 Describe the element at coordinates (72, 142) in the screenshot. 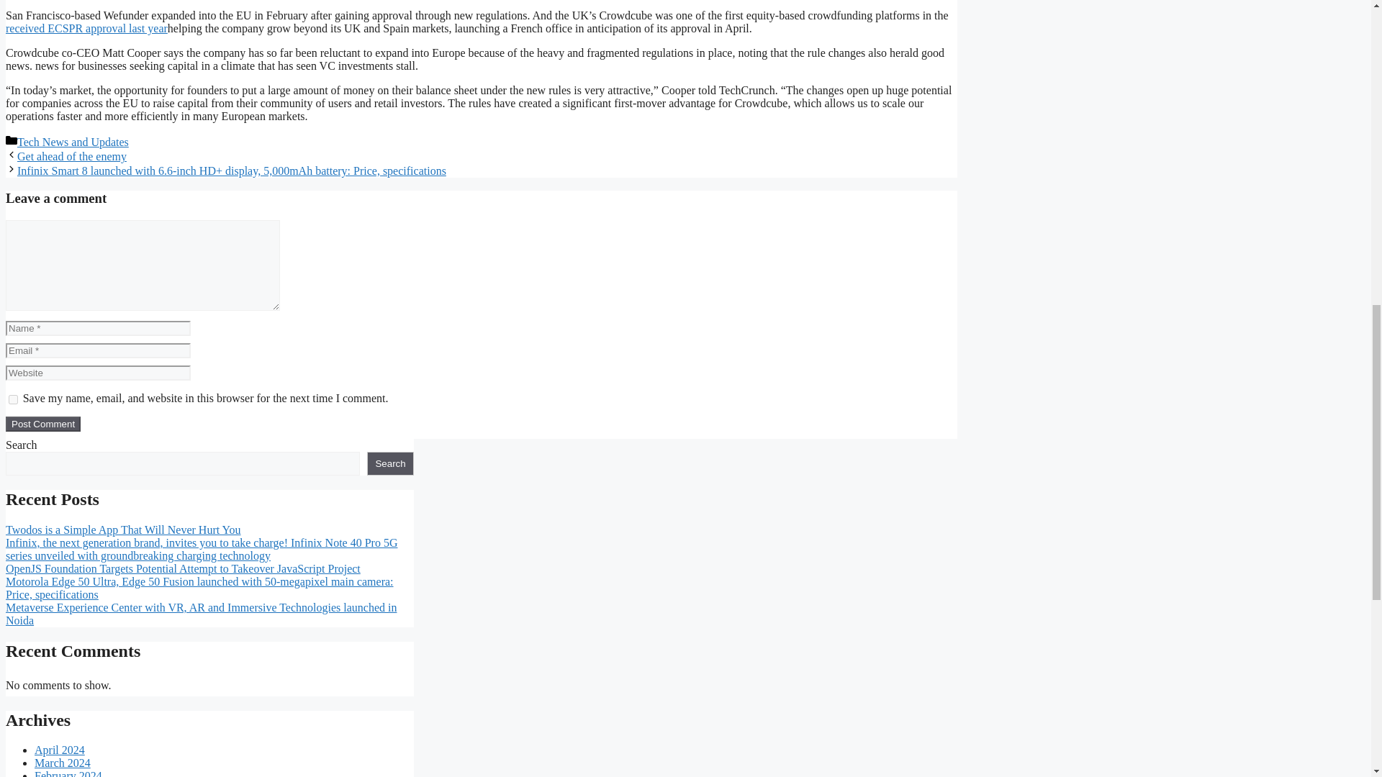

I see `Tech News and Updates` at that location.